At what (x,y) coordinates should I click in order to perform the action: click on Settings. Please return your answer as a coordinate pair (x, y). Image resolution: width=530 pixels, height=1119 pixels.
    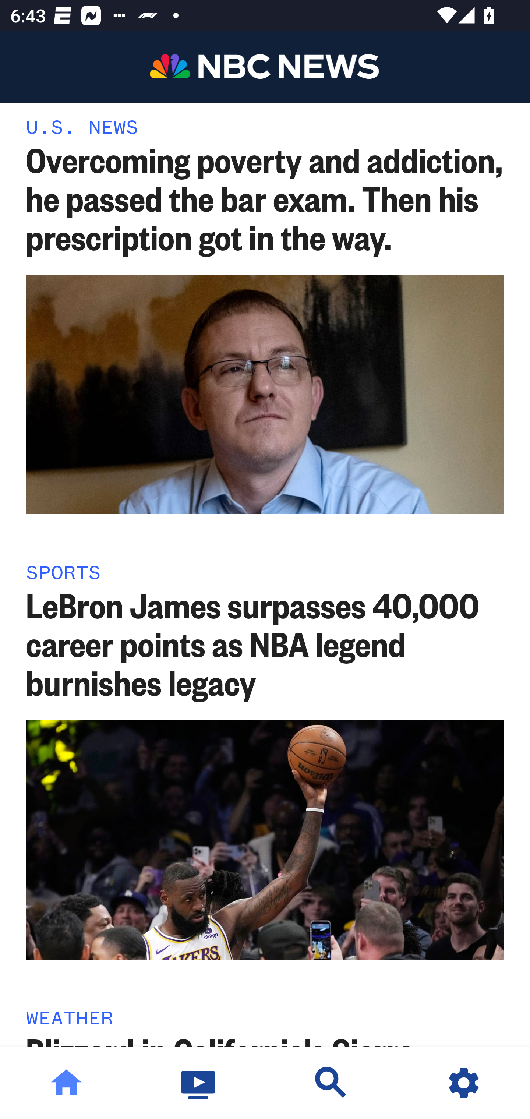
    Looking at the image, I should click on (464, 1083).